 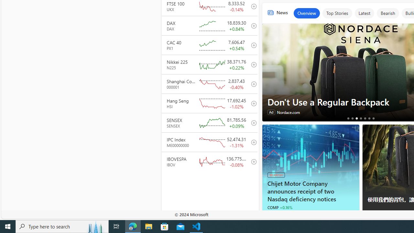 What do you see at coordinates (270, 215) in the screenshot?
I see `Seeking Alpha` at bounding box center [270, 215].